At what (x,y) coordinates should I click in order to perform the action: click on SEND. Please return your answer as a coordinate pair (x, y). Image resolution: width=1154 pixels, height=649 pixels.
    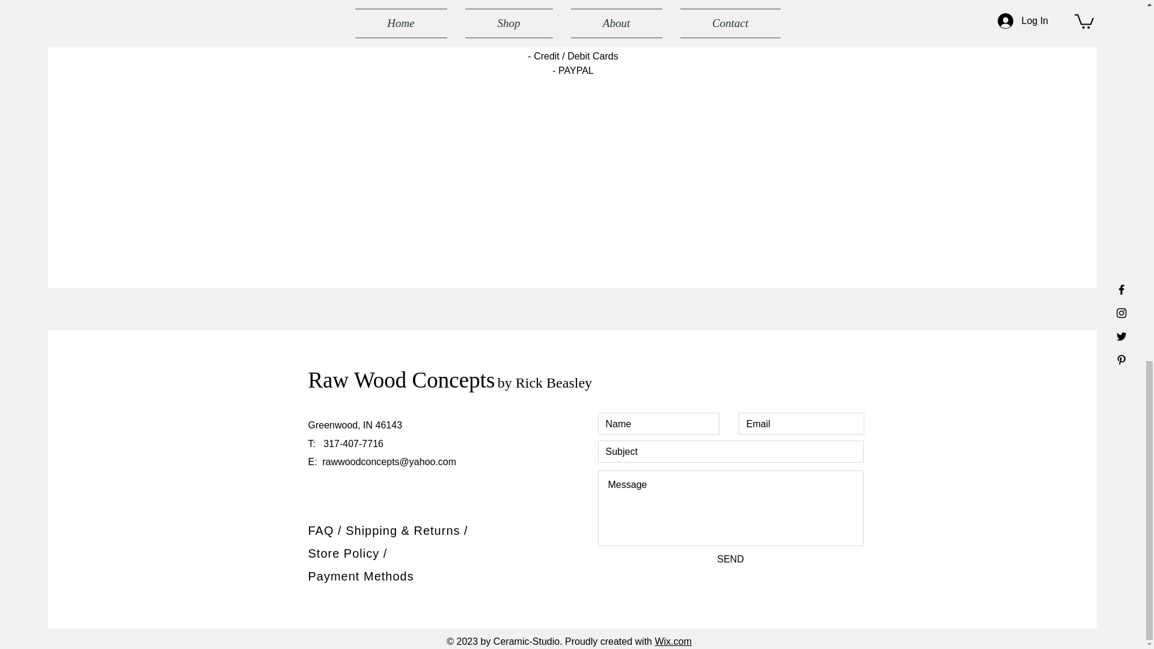
    Looking at the image, I should click on (730, 559).